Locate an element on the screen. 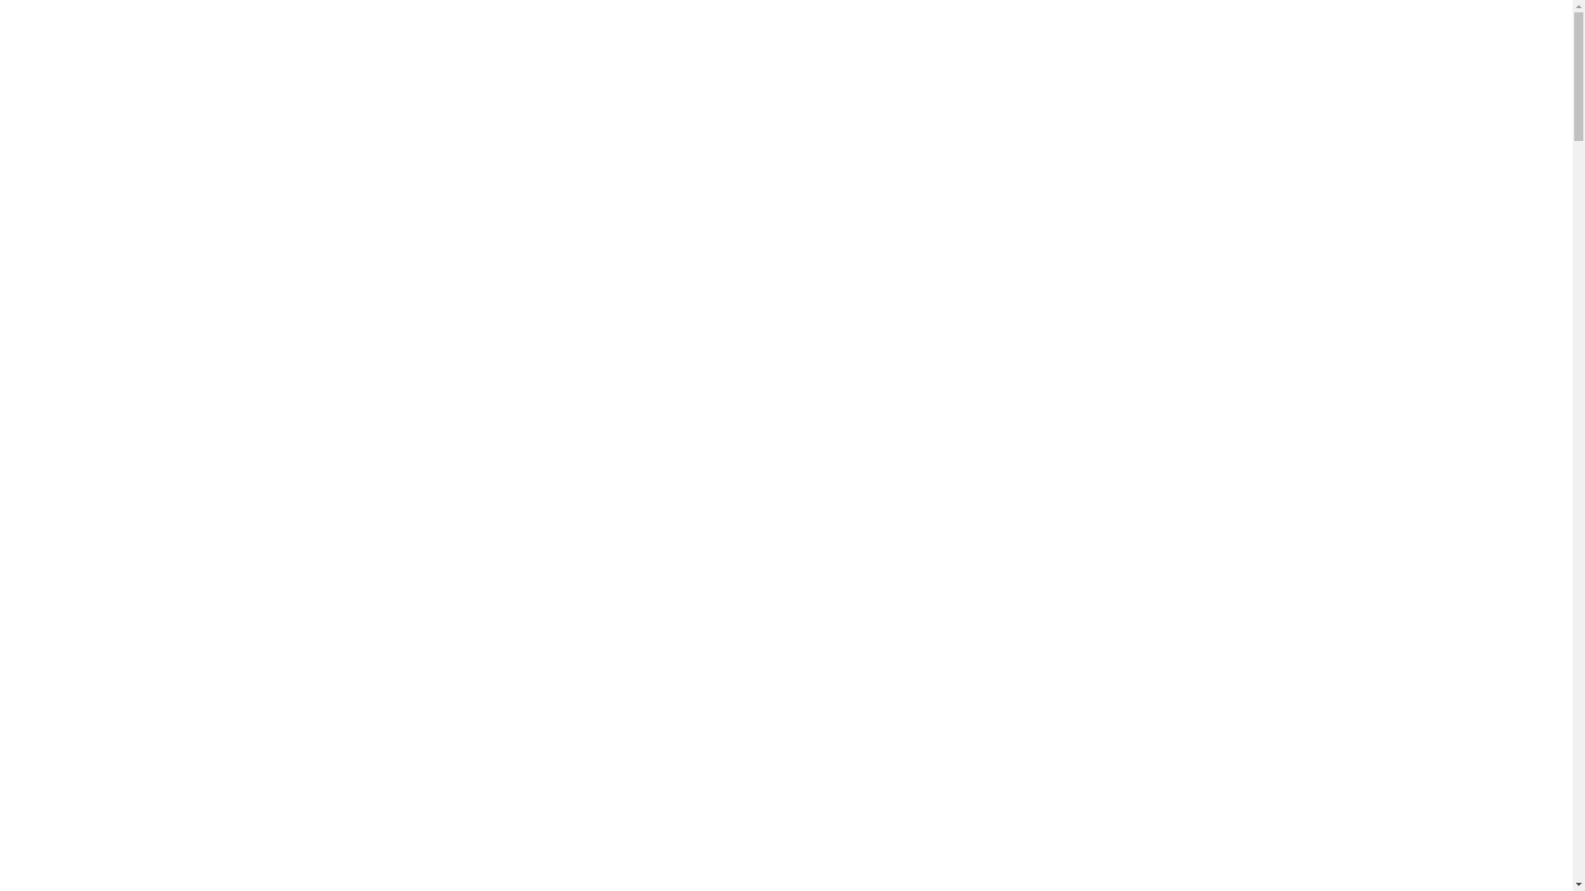  Rent is located at coordinates (63, 25).